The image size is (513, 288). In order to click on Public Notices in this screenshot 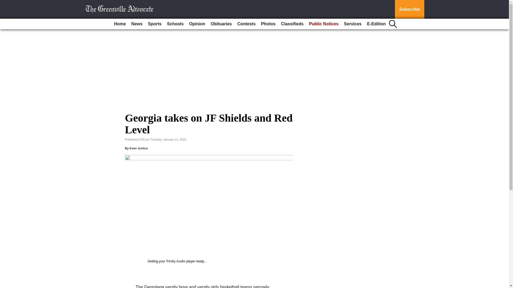, I will do `click(324, 24)`.